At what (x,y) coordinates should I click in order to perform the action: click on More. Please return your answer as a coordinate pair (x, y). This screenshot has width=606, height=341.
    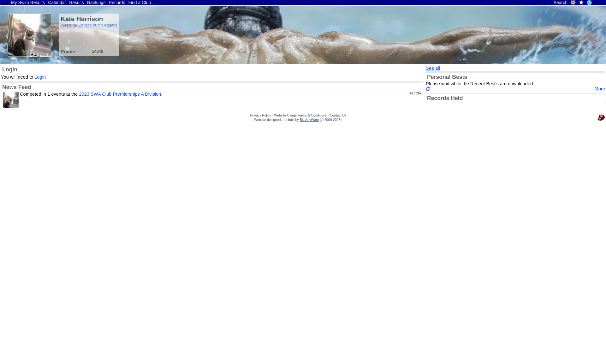
    Looking at the image, I should click on (600, 89).